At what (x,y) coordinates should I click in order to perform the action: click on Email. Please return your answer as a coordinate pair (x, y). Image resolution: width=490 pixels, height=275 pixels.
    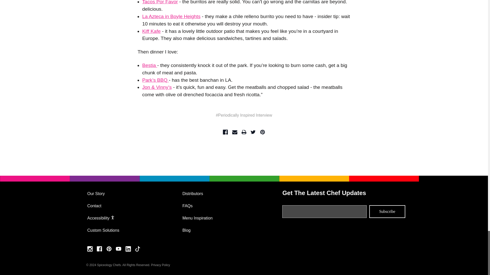
    Looking at the image, I should click on (235, 132).